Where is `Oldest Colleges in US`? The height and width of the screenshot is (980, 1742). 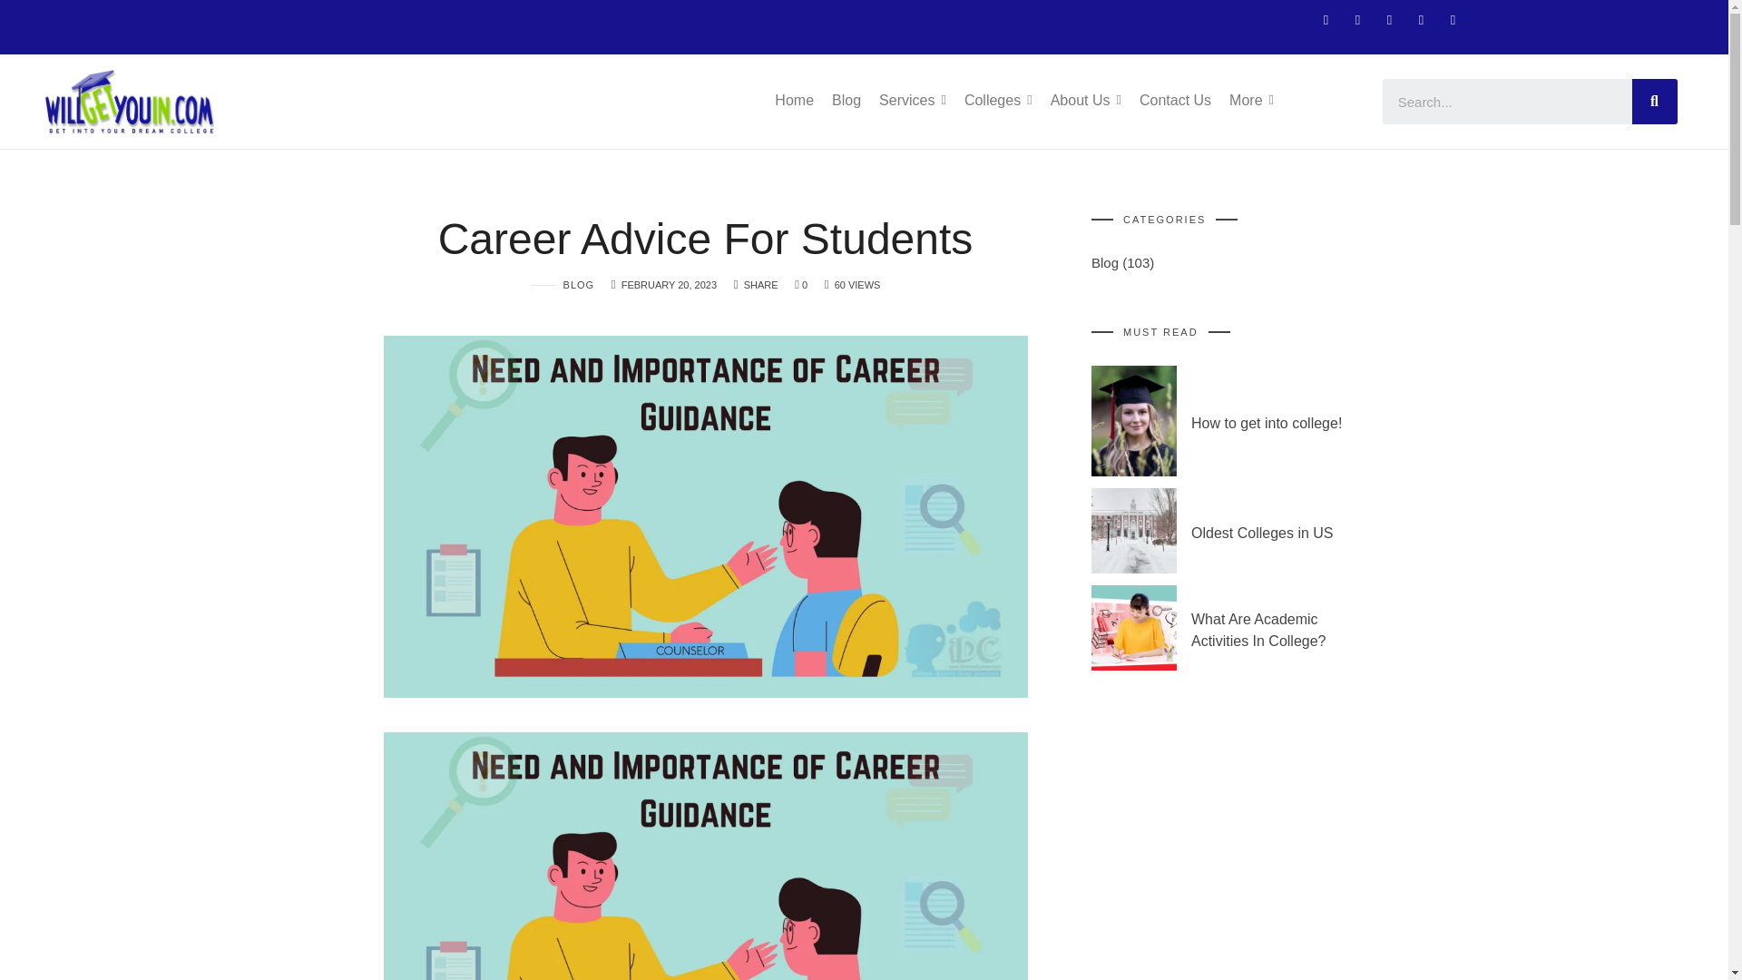
Oldest Colleges in US is located at coordinates (1132, 530).